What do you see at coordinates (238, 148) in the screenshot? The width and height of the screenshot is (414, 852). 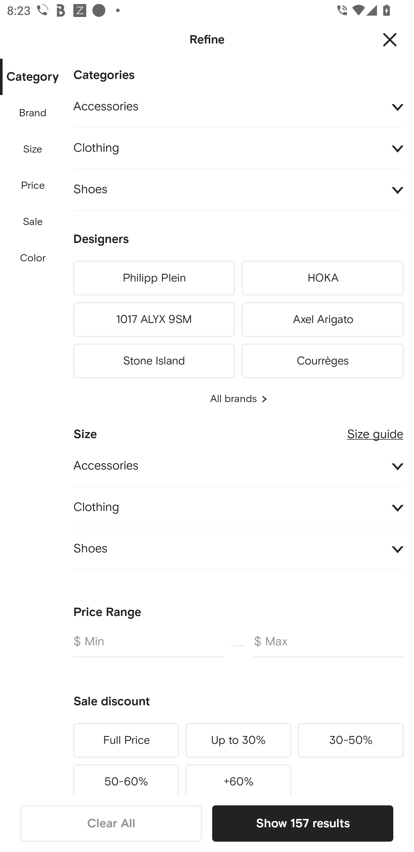 I see `Clothing` at bounding box center [238, 148].